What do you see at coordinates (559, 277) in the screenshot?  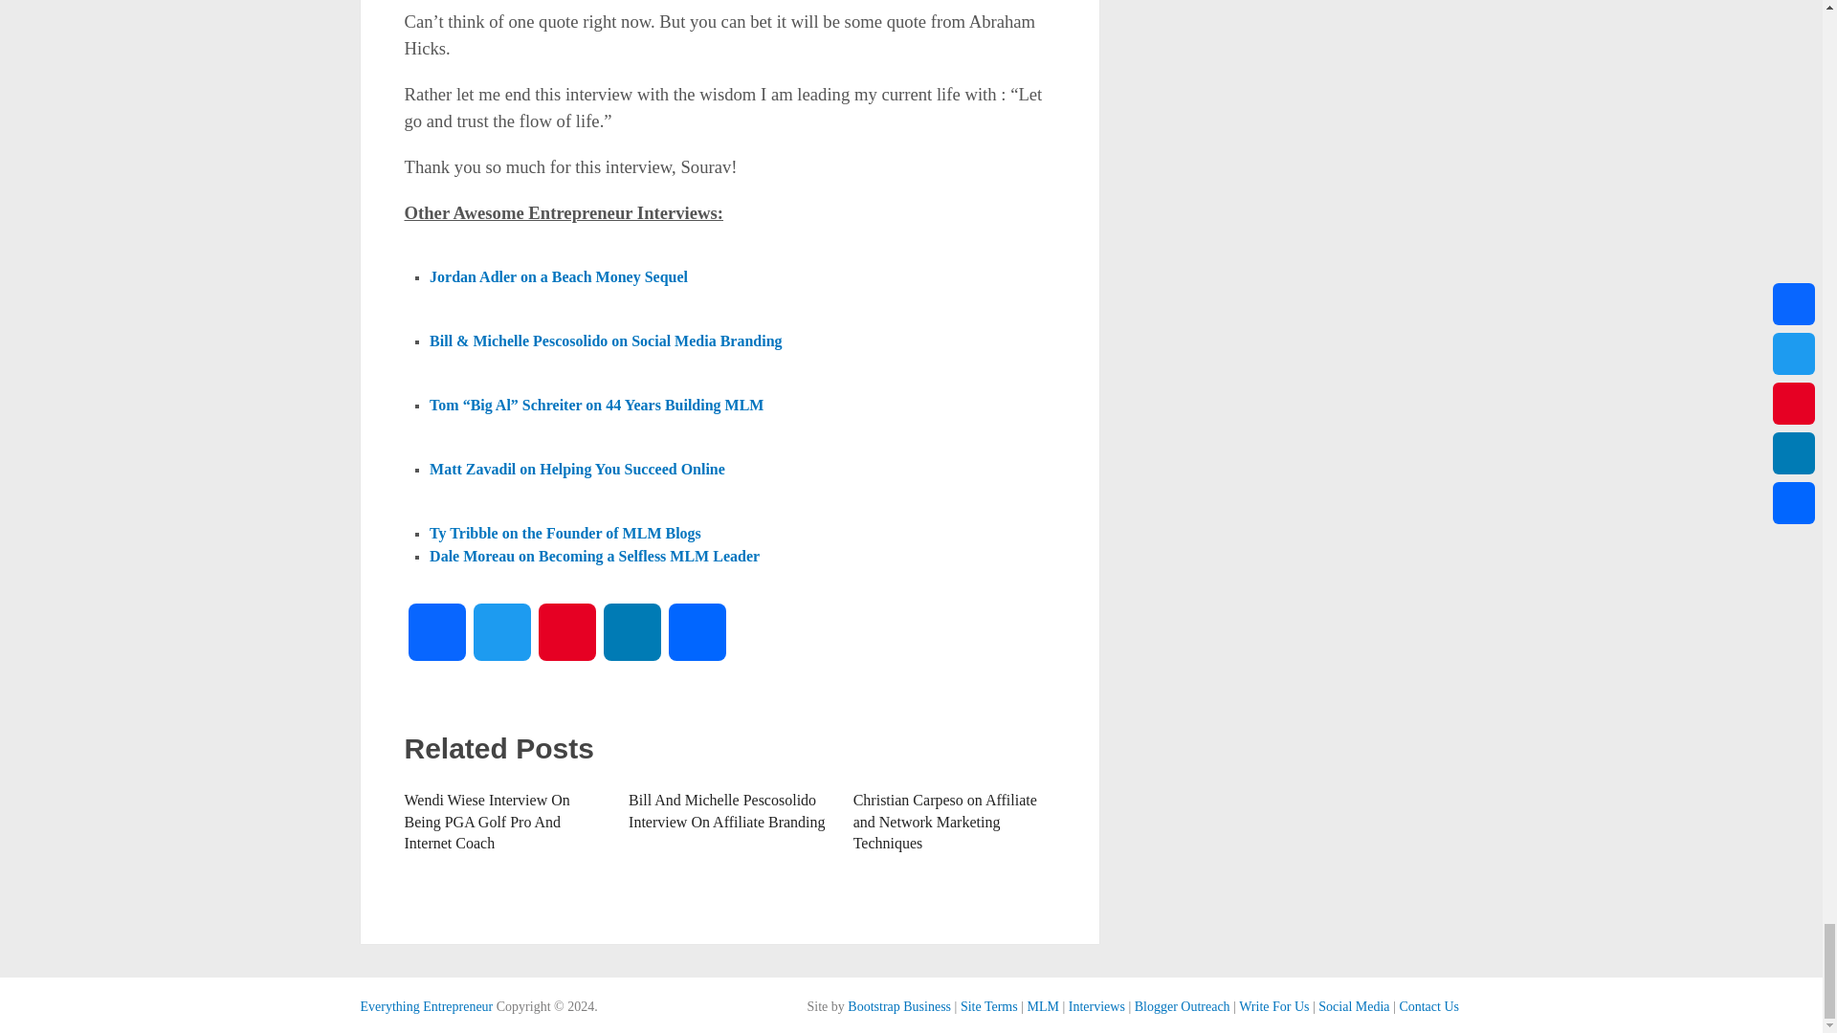 I see `Jordan Adler on a Beach Money Sequel` at bounding box center [559, 277].